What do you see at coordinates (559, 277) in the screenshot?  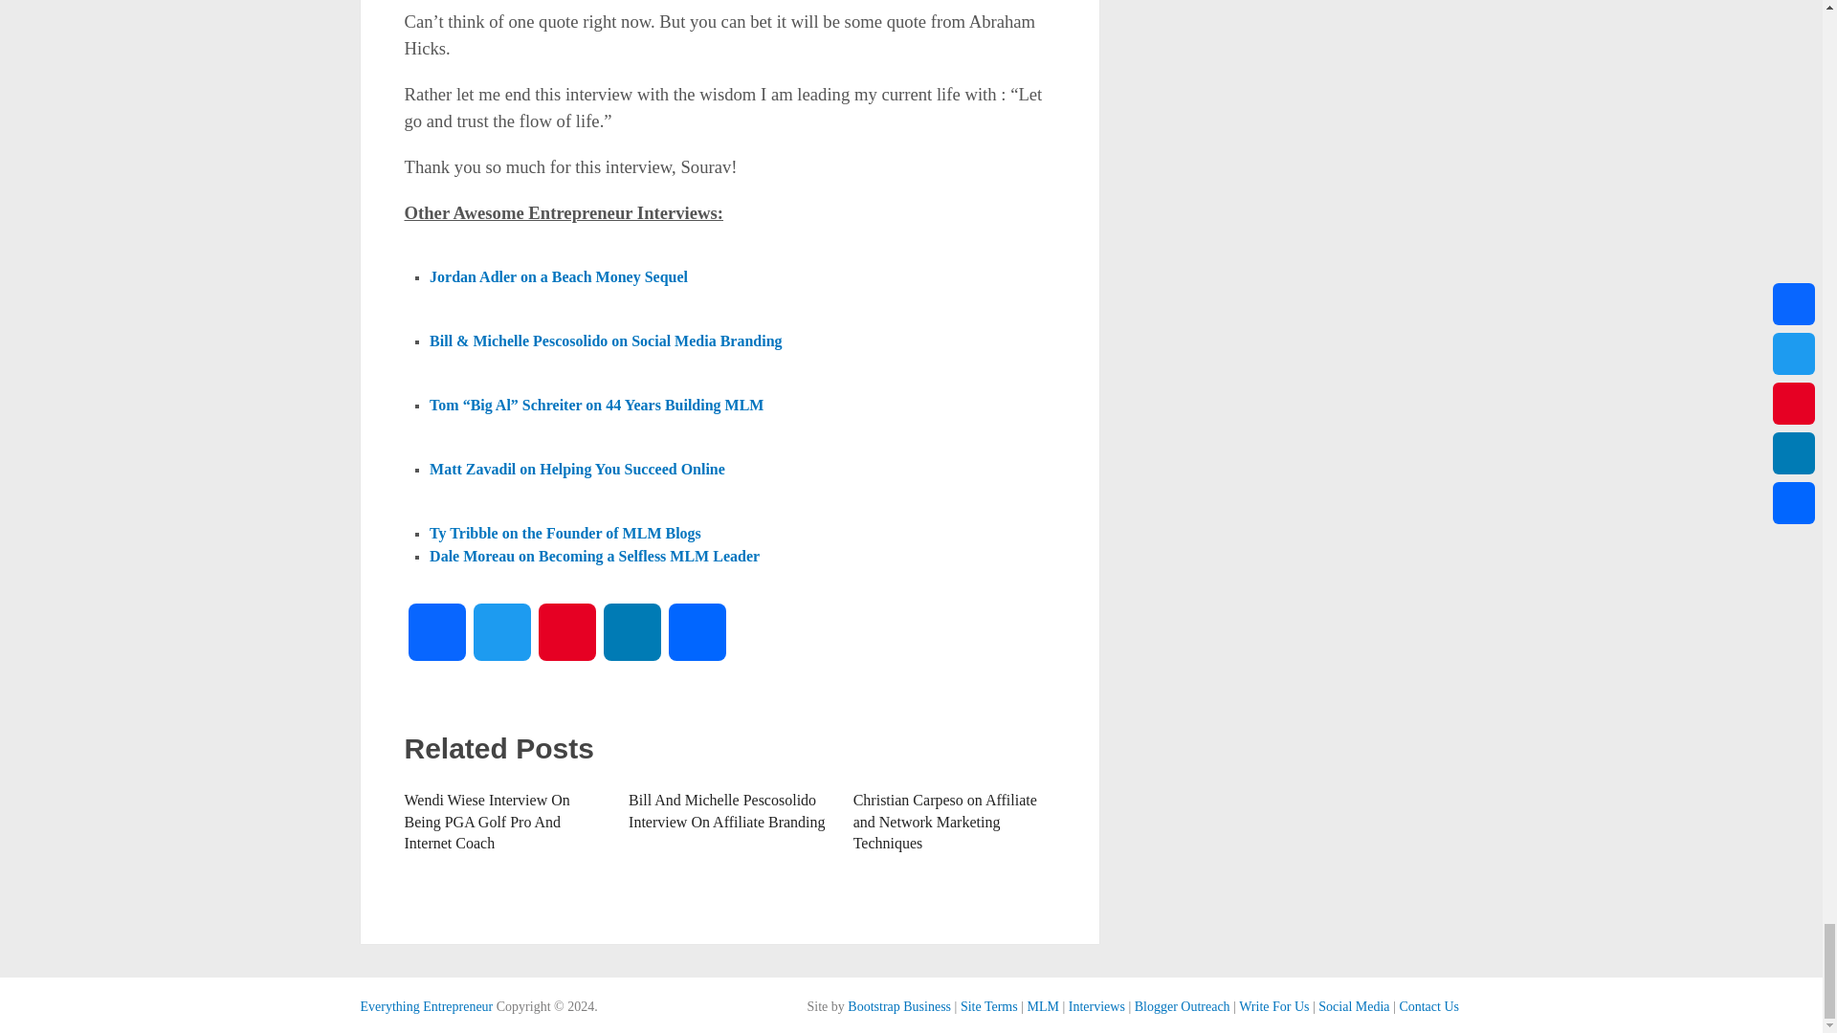 I see `Jordan Adler on a Beach Money Sequel` at bounding box center [559, 277].